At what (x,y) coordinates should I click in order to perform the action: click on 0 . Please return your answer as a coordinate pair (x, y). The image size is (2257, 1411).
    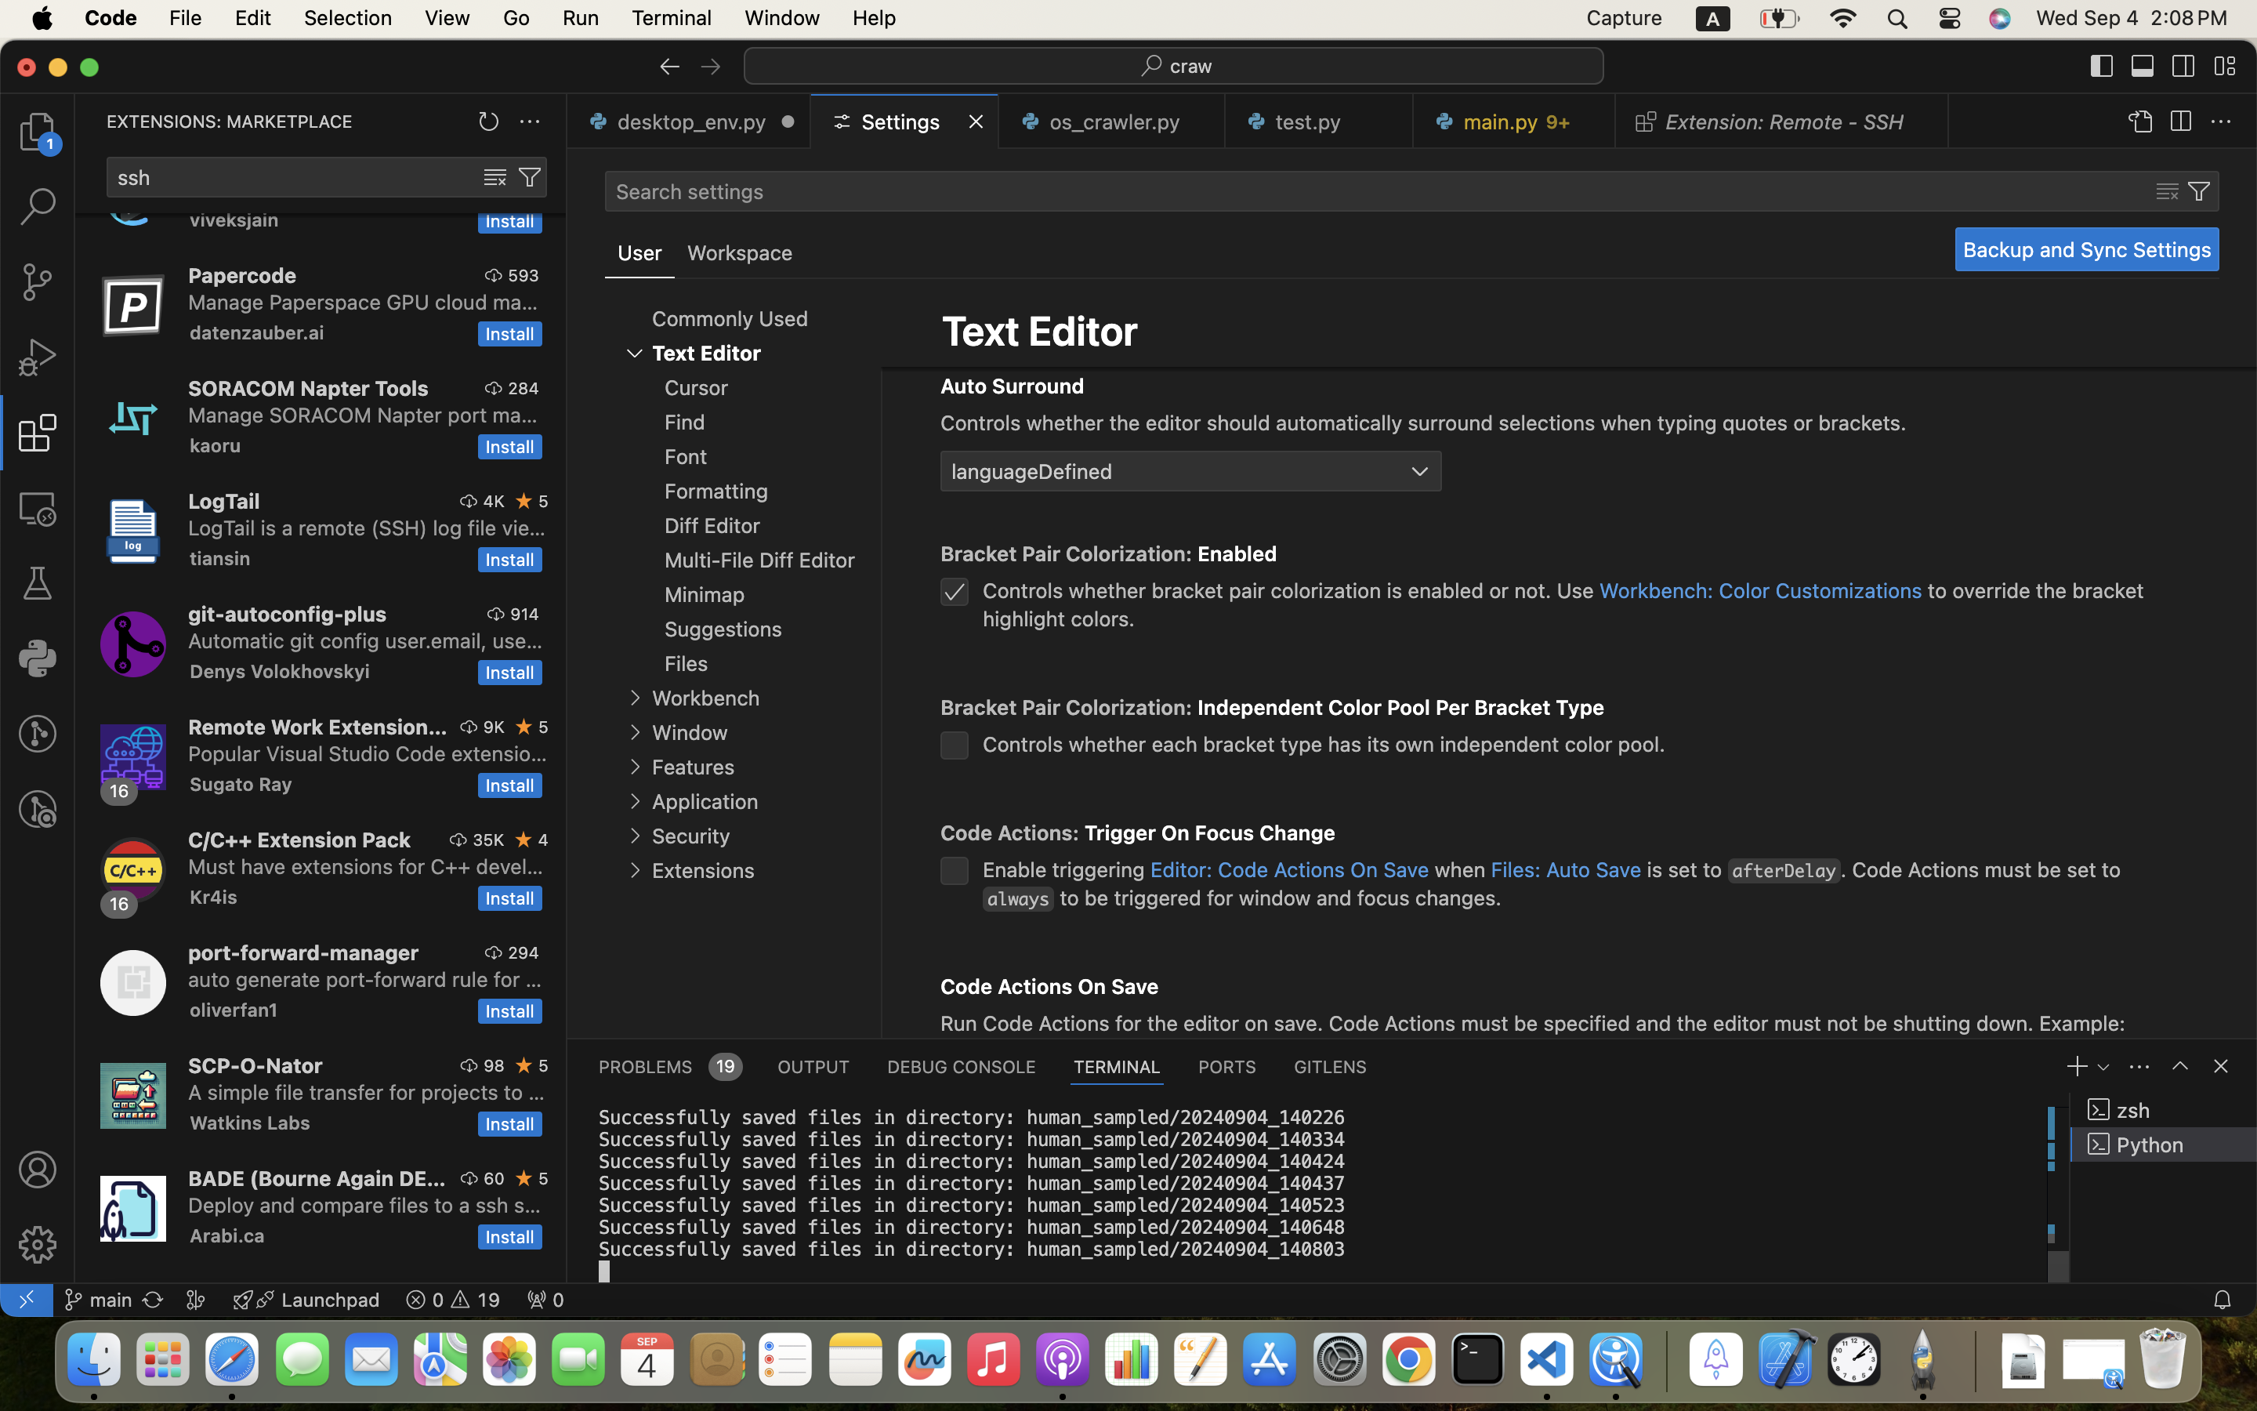
    Looking at the image, I should click on (38, 508).